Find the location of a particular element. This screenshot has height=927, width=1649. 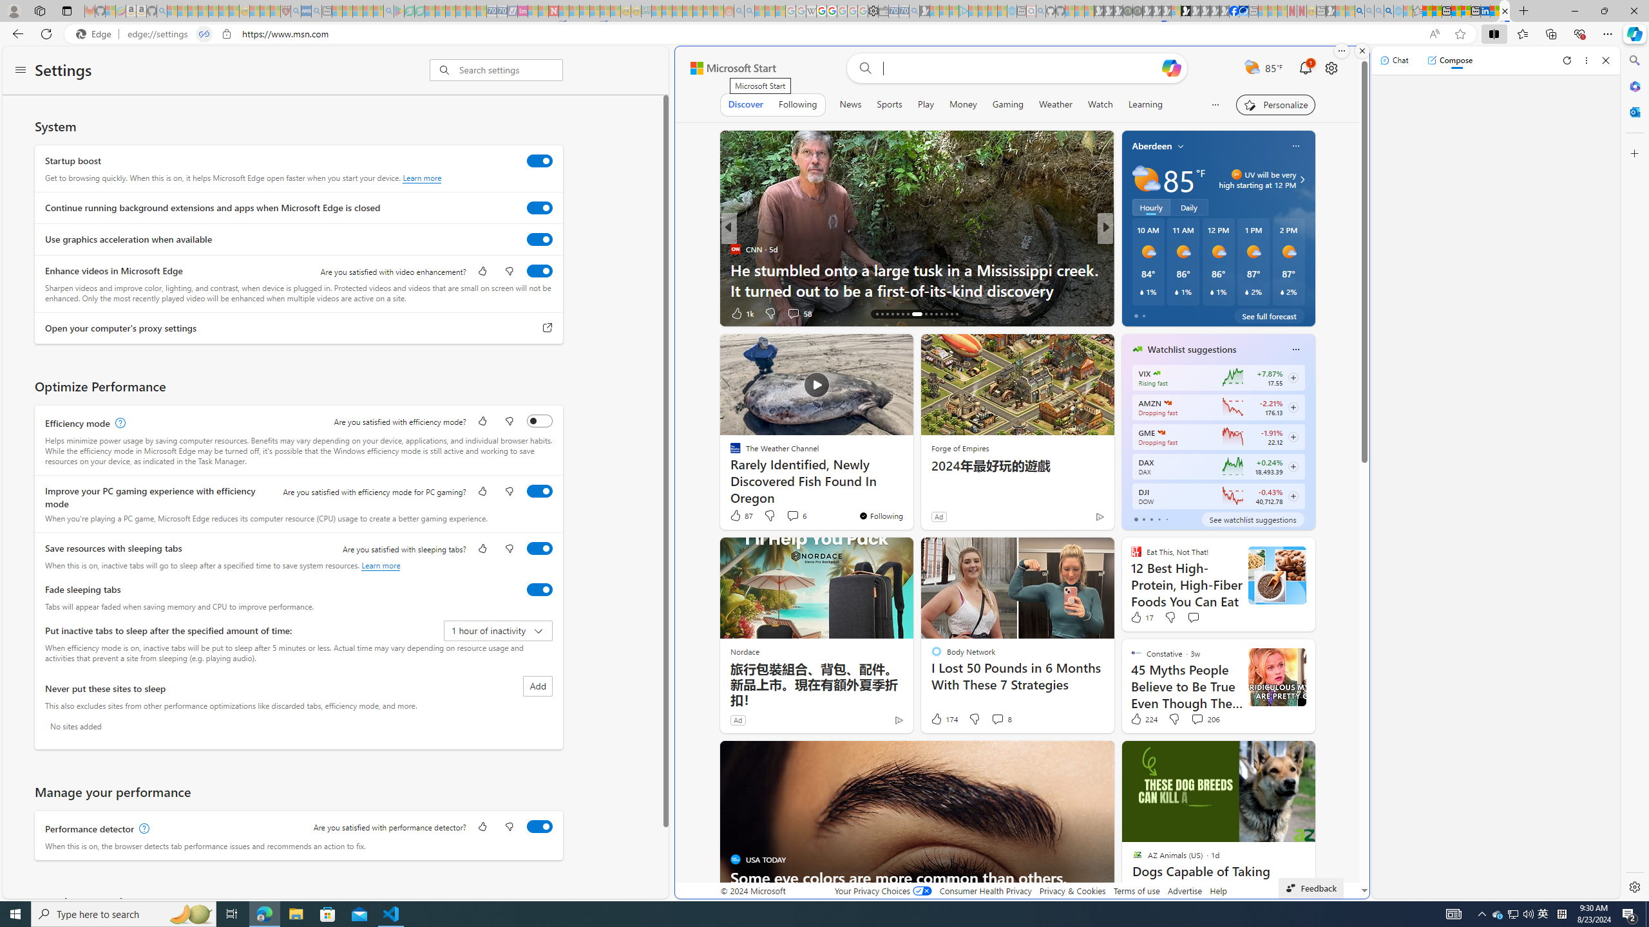

72 Like is located at coordinates (1138, 313).